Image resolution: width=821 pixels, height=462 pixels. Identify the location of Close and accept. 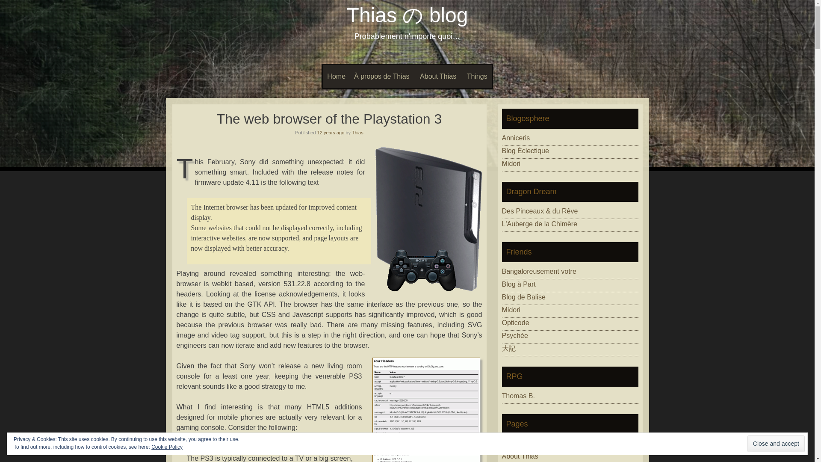
(776, 444).